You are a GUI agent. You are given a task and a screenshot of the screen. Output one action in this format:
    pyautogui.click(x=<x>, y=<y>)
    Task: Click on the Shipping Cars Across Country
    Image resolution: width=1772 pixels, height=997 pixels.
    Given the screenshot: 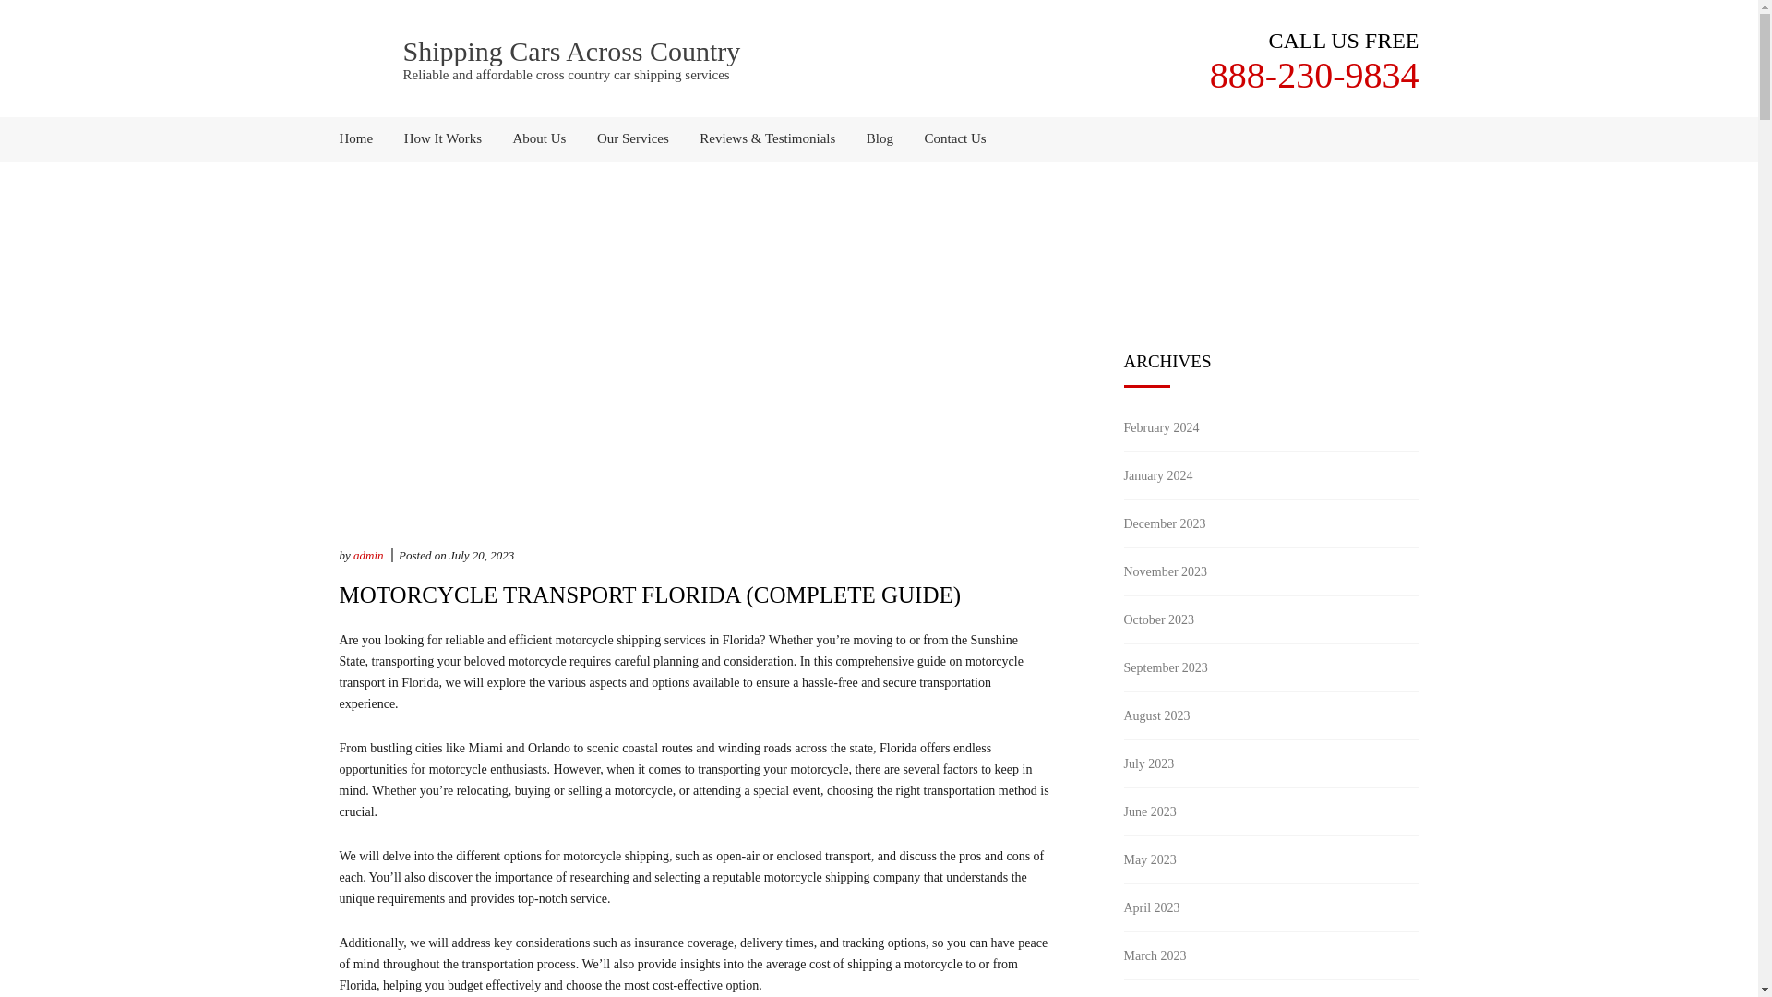 What is the action you would take?
    pyautogui.click(x=570, y=52)
    